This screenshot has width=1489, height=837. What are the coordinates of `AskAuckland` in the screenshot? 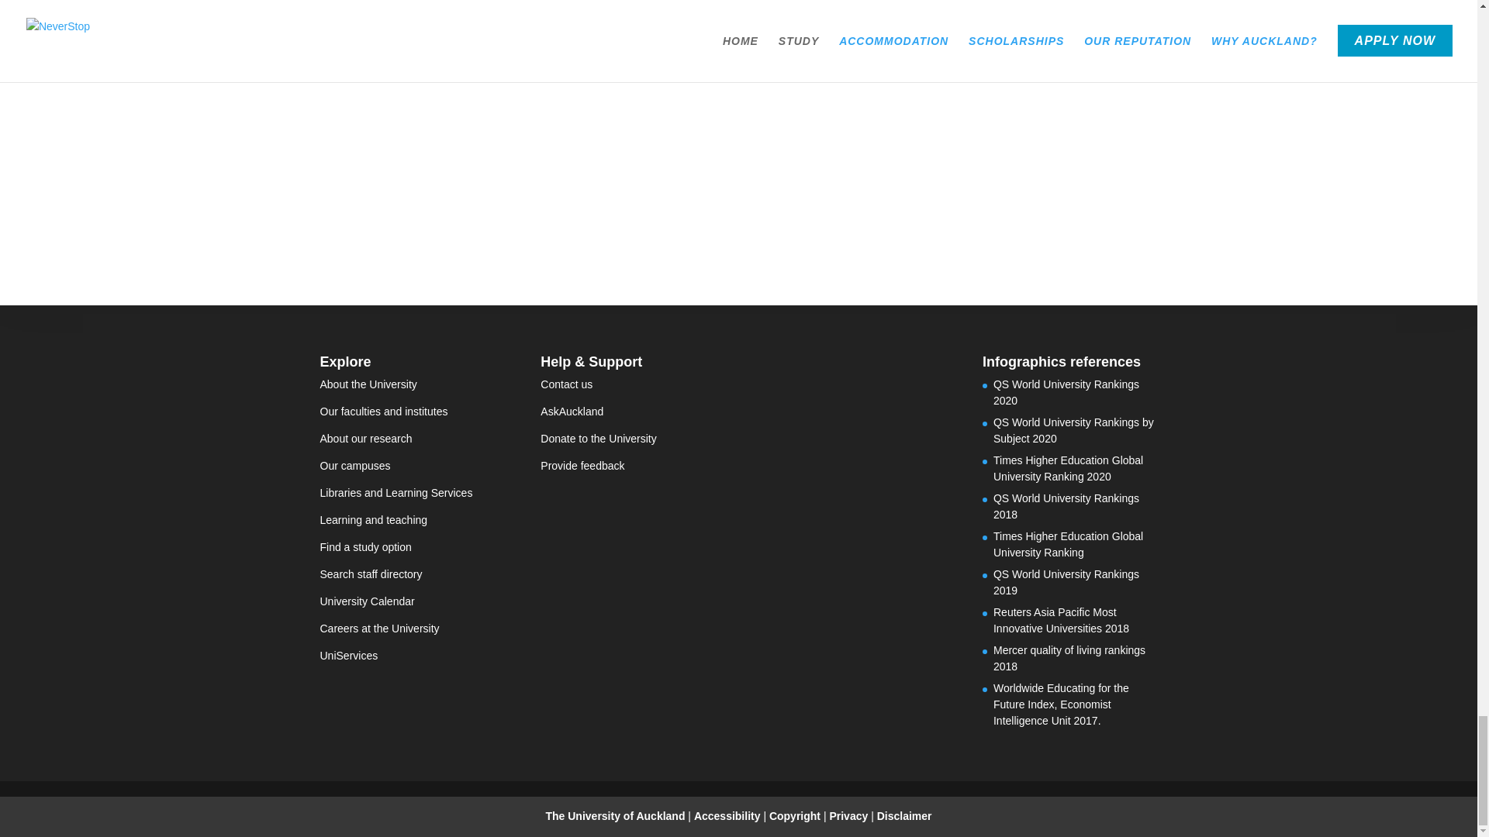 It's located at (571, 411).